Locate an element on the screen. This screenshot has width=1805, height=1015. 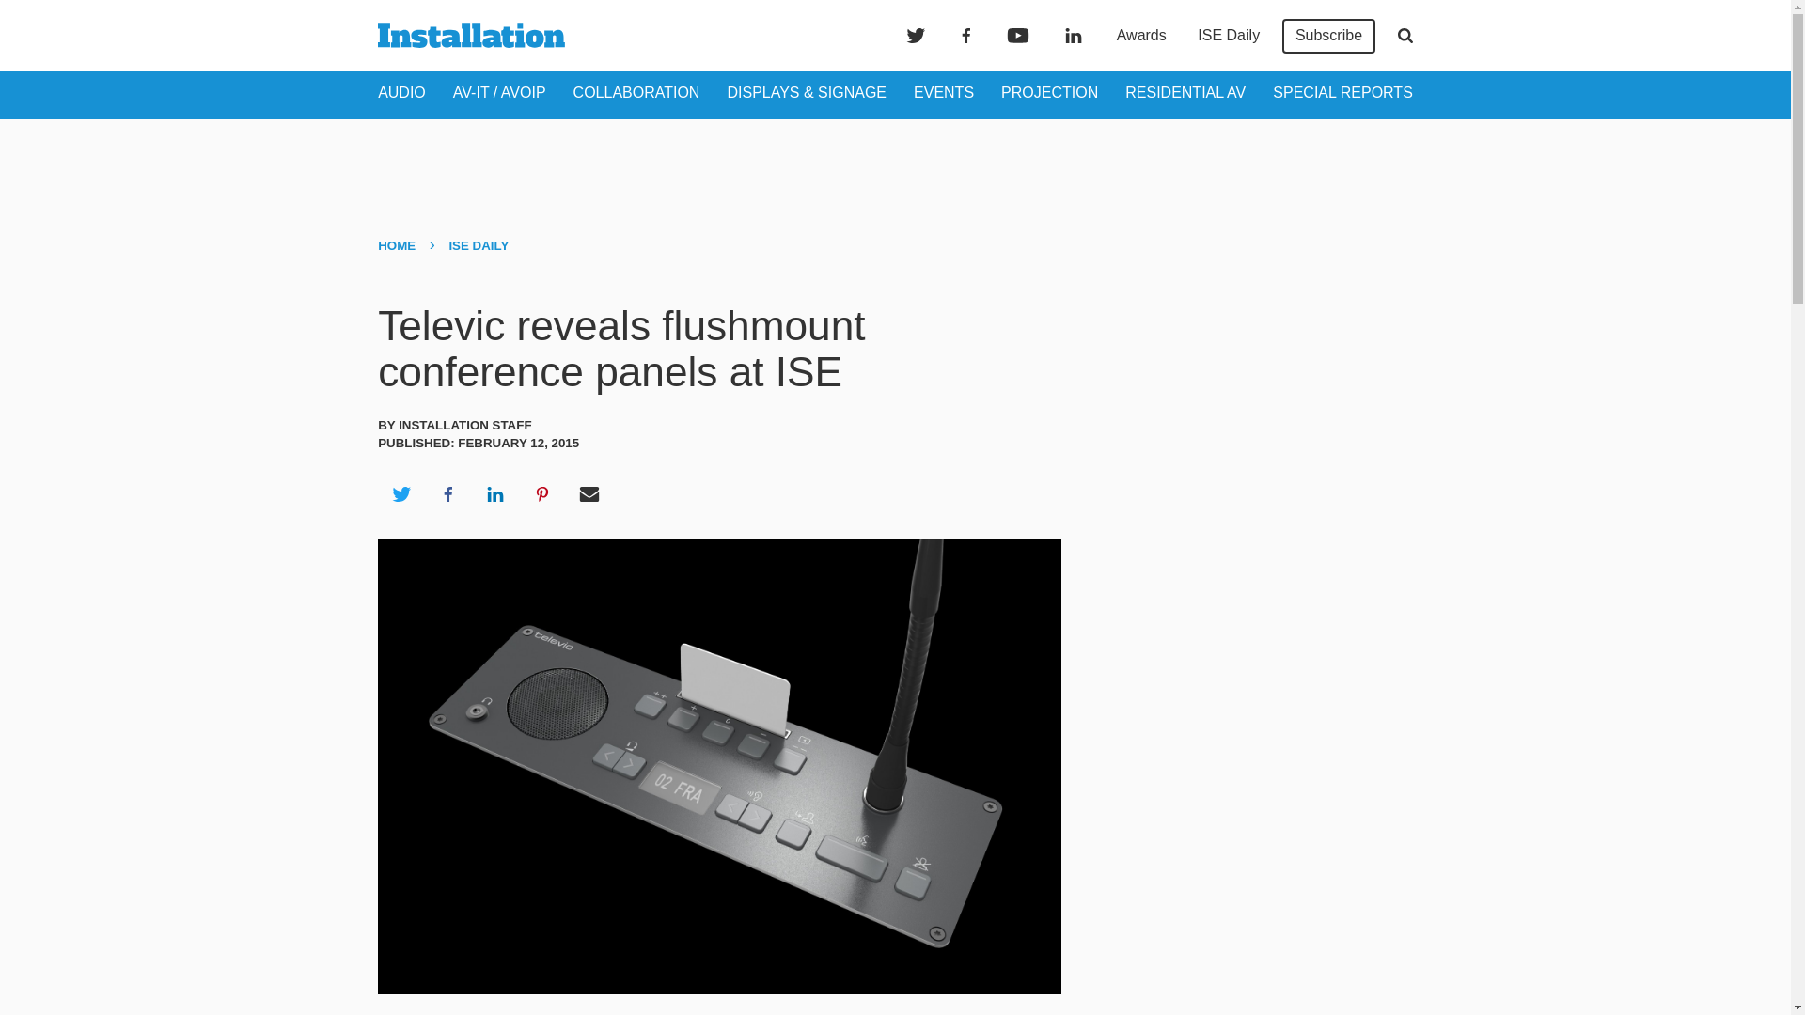
Subscribe is located at coordinates (1328, 36).